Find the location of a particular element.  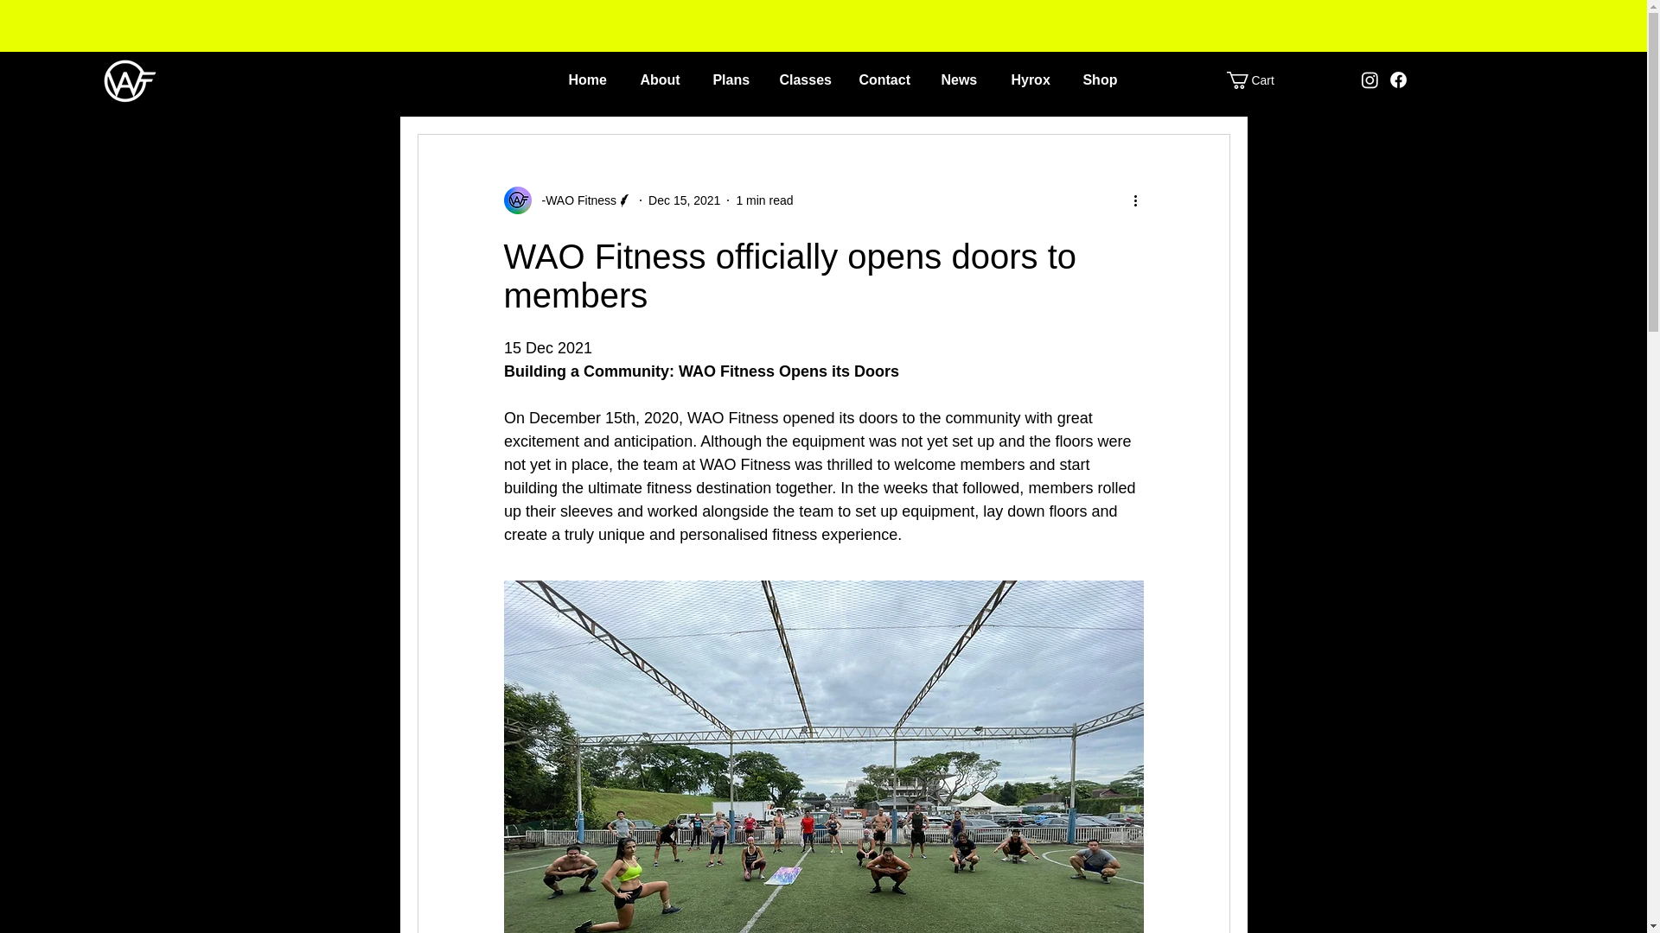

Hyrox is located at coordinates (1032, 79).